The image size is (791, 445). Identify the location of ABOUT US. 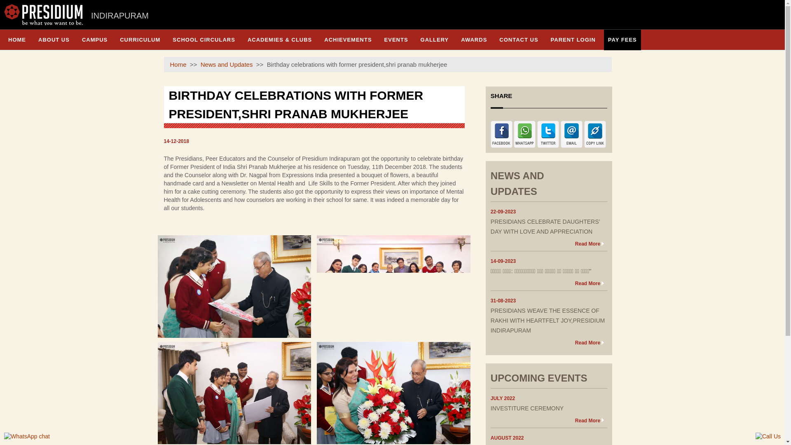
(54, 40).